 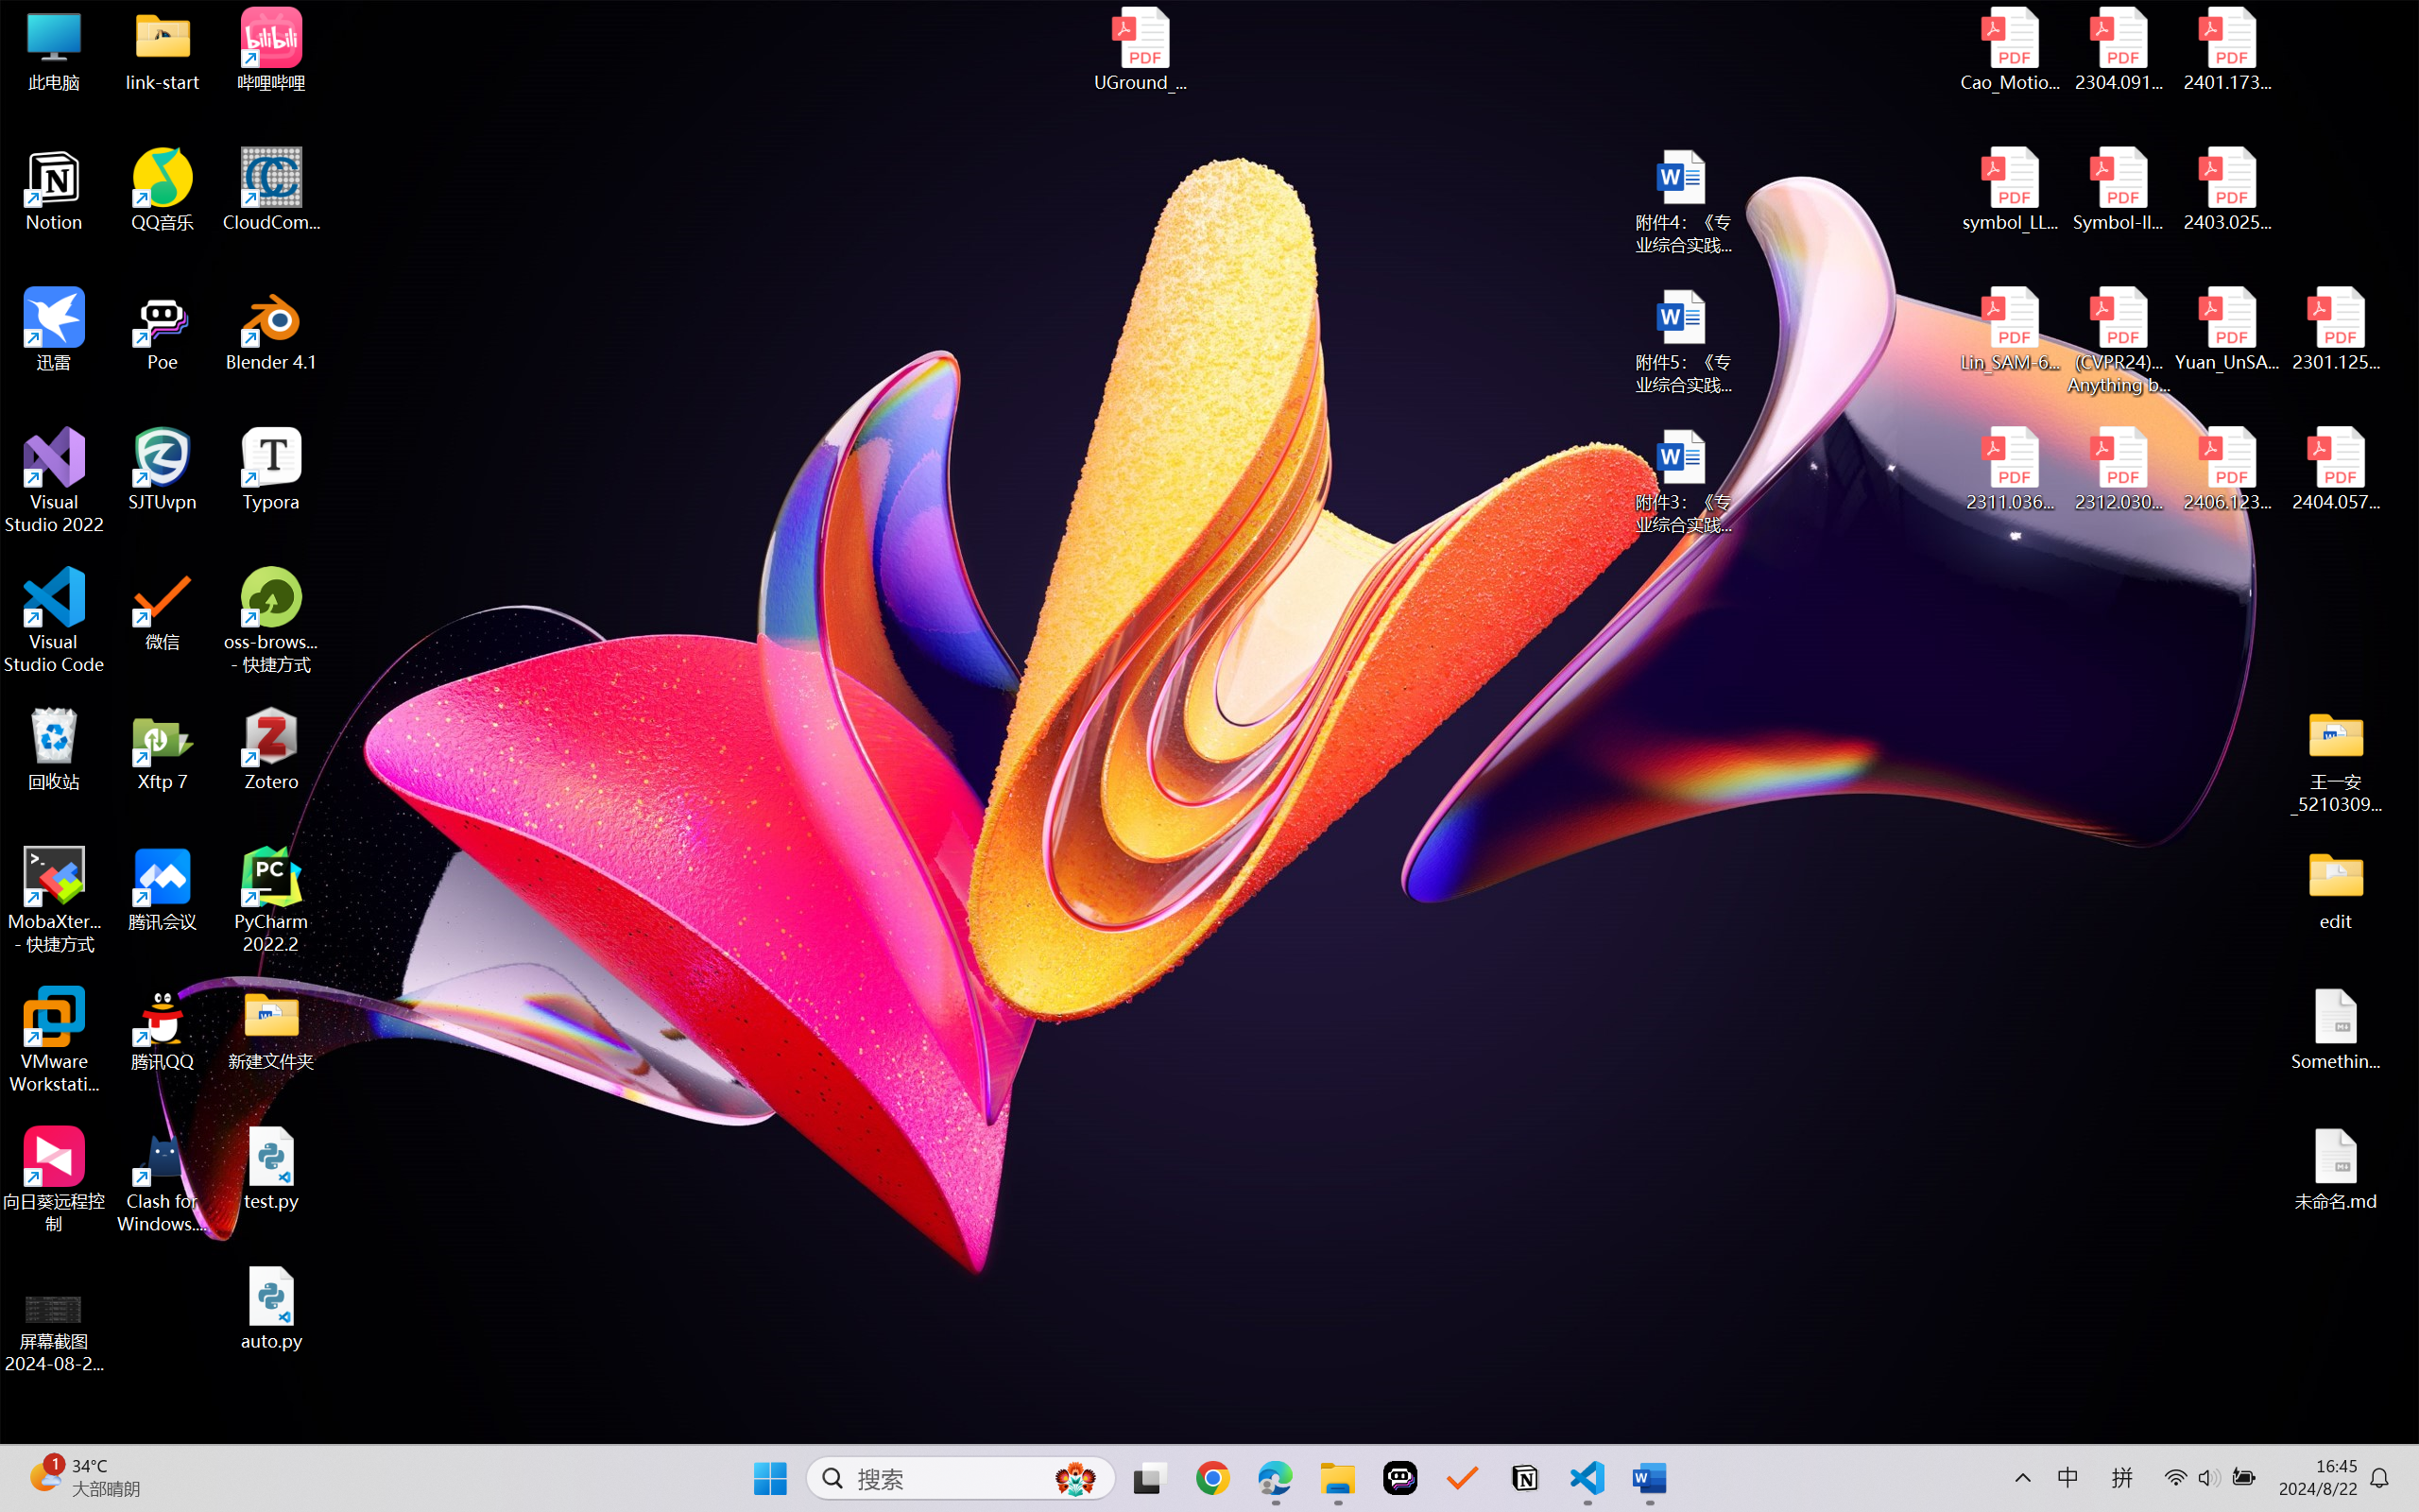 I want to click on Google Chrome, so click(x=1212, y=1478).